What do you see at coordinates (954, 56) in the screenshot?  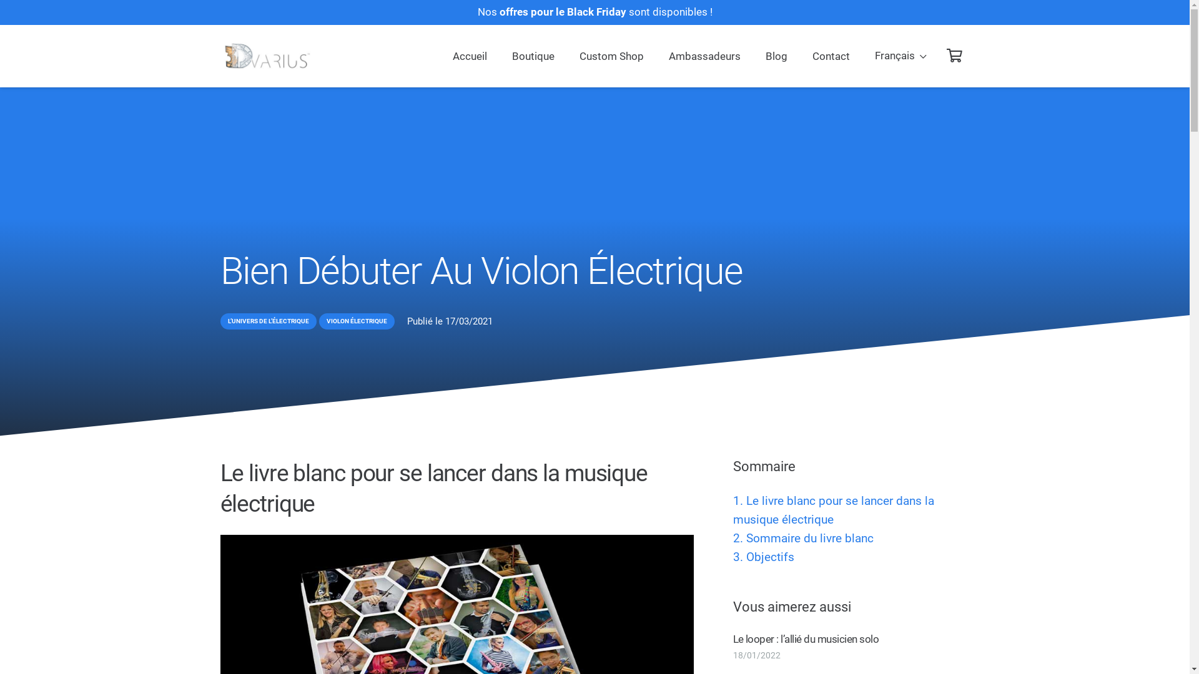 I see `0` at bounding box center [954, 56].